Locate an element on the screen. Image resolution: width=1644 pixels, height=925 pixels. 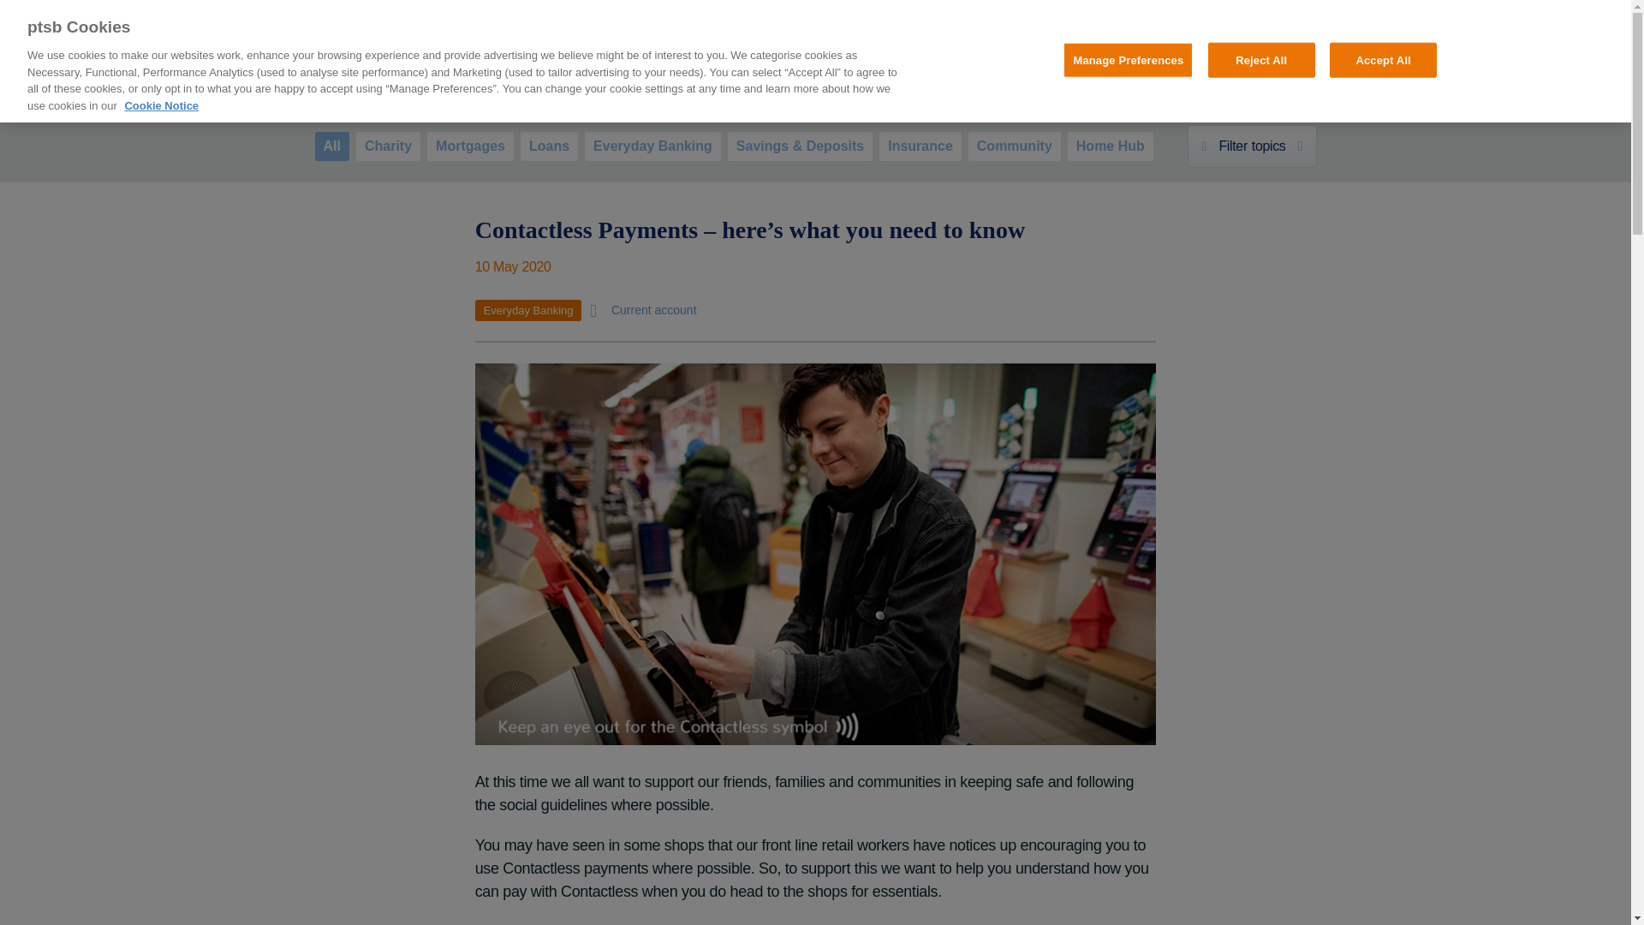
Back to PTSB.ie is located at coordinates (370, 12).